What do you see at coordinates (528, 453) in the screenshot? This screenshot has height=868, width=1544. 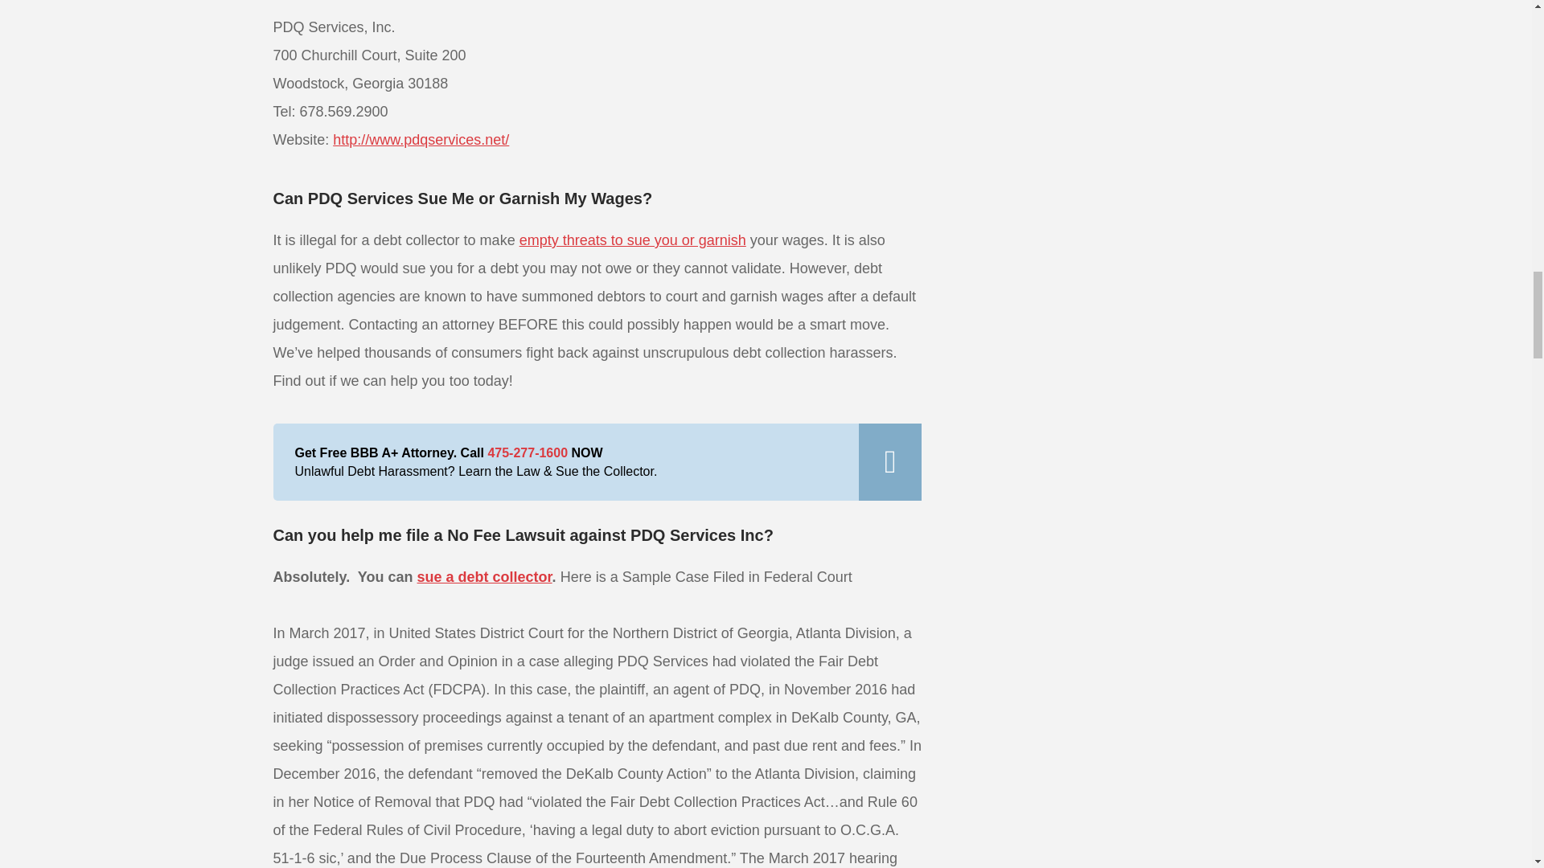 I see `475-277-1600` at bounding box center [528, 453].